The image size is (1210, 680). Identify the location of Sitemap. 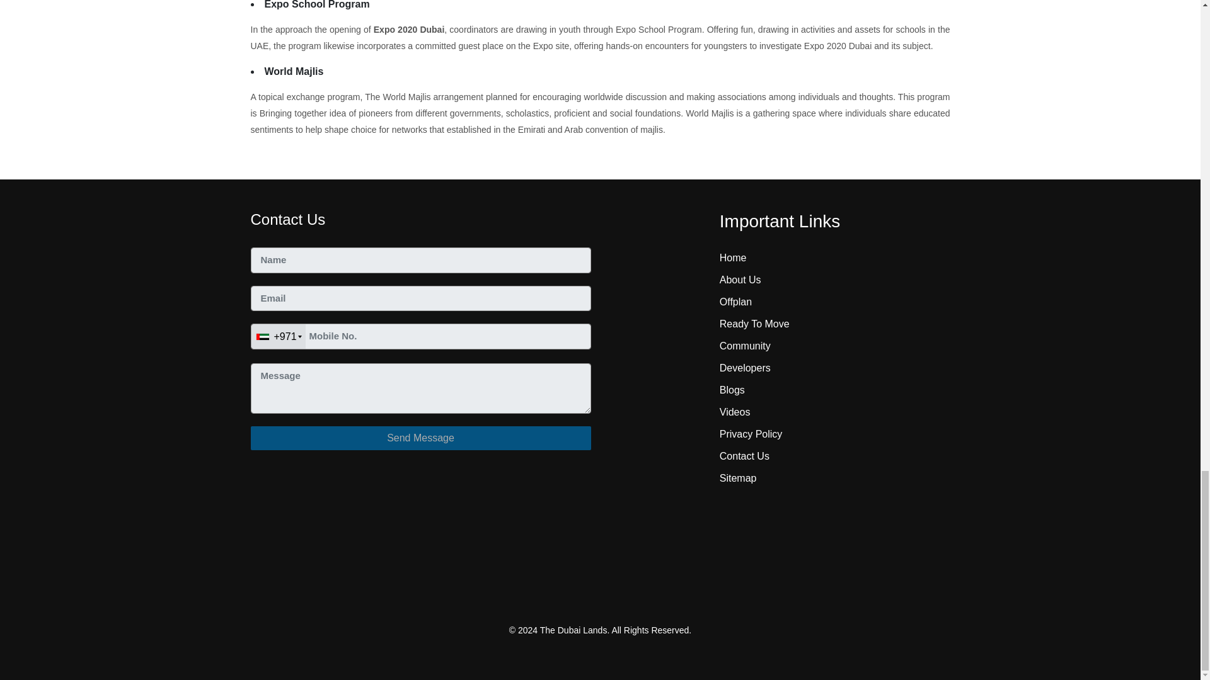
(739, 477).